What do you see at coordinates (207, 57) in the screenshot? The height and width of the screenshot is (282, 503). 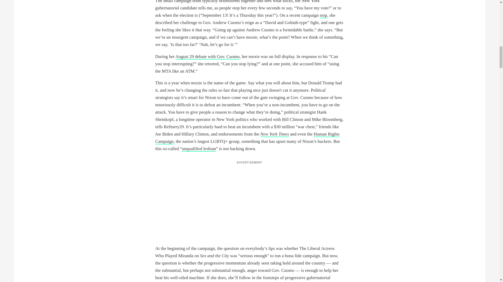 I see `August 29 debate with Gov. Cuomo` at bounding box center [207, 57].